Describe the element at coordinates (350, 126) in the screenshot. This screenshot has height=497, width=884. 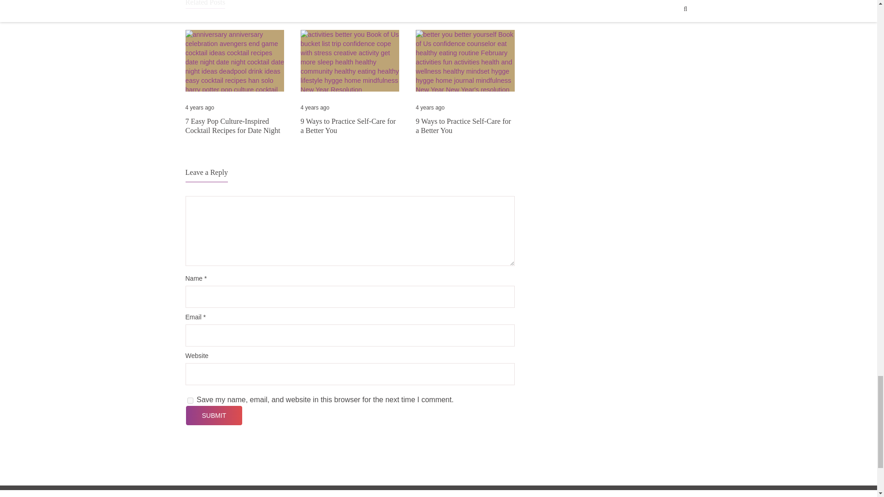
I see `9 Ways to Practice Self-Care for a Better You` at that location.